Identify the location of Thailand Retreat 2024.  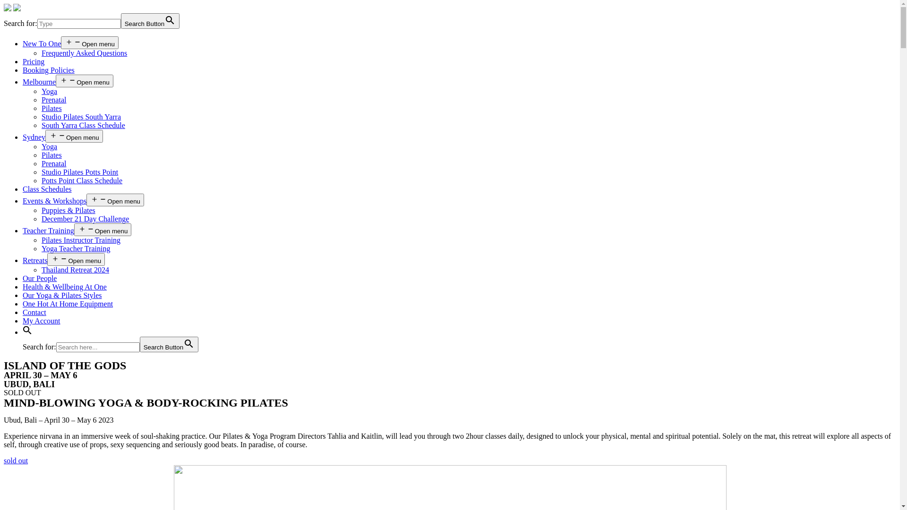
(76, 270).